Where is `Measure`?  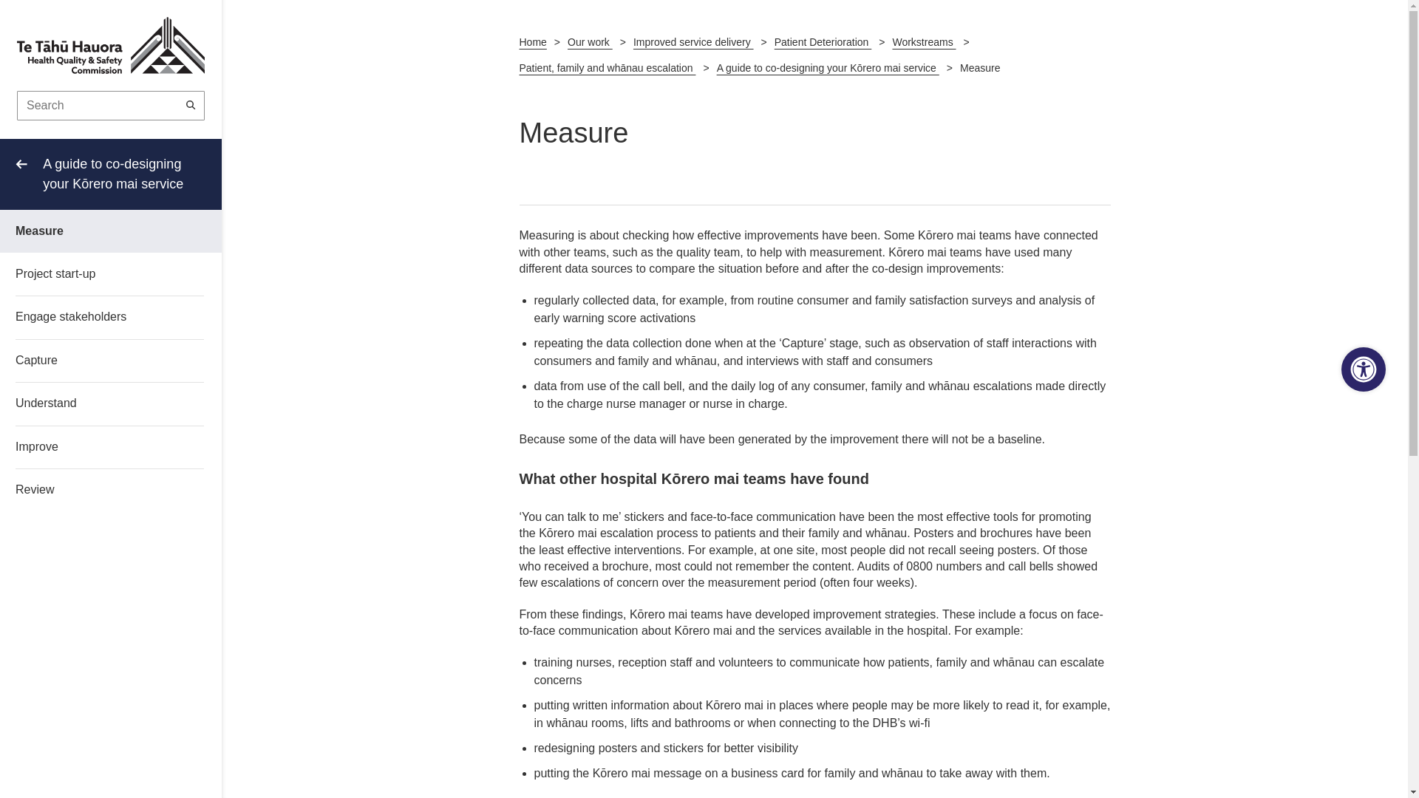 Measure is located at coordinates (95, 231).